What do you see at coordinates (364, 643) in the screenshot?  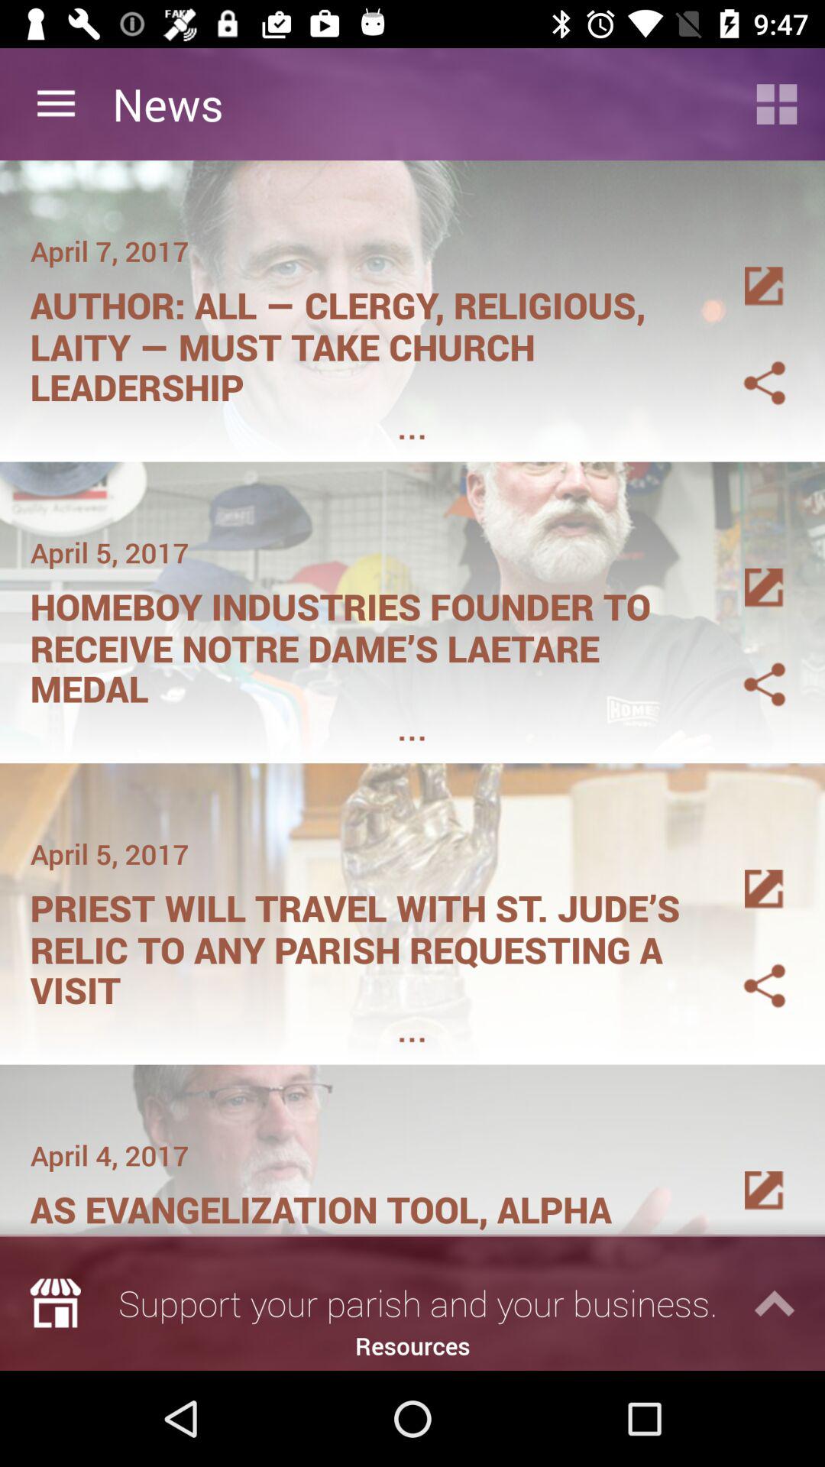 I see `swipe to the homeboy industries founder` at bounding box center [364, 643].